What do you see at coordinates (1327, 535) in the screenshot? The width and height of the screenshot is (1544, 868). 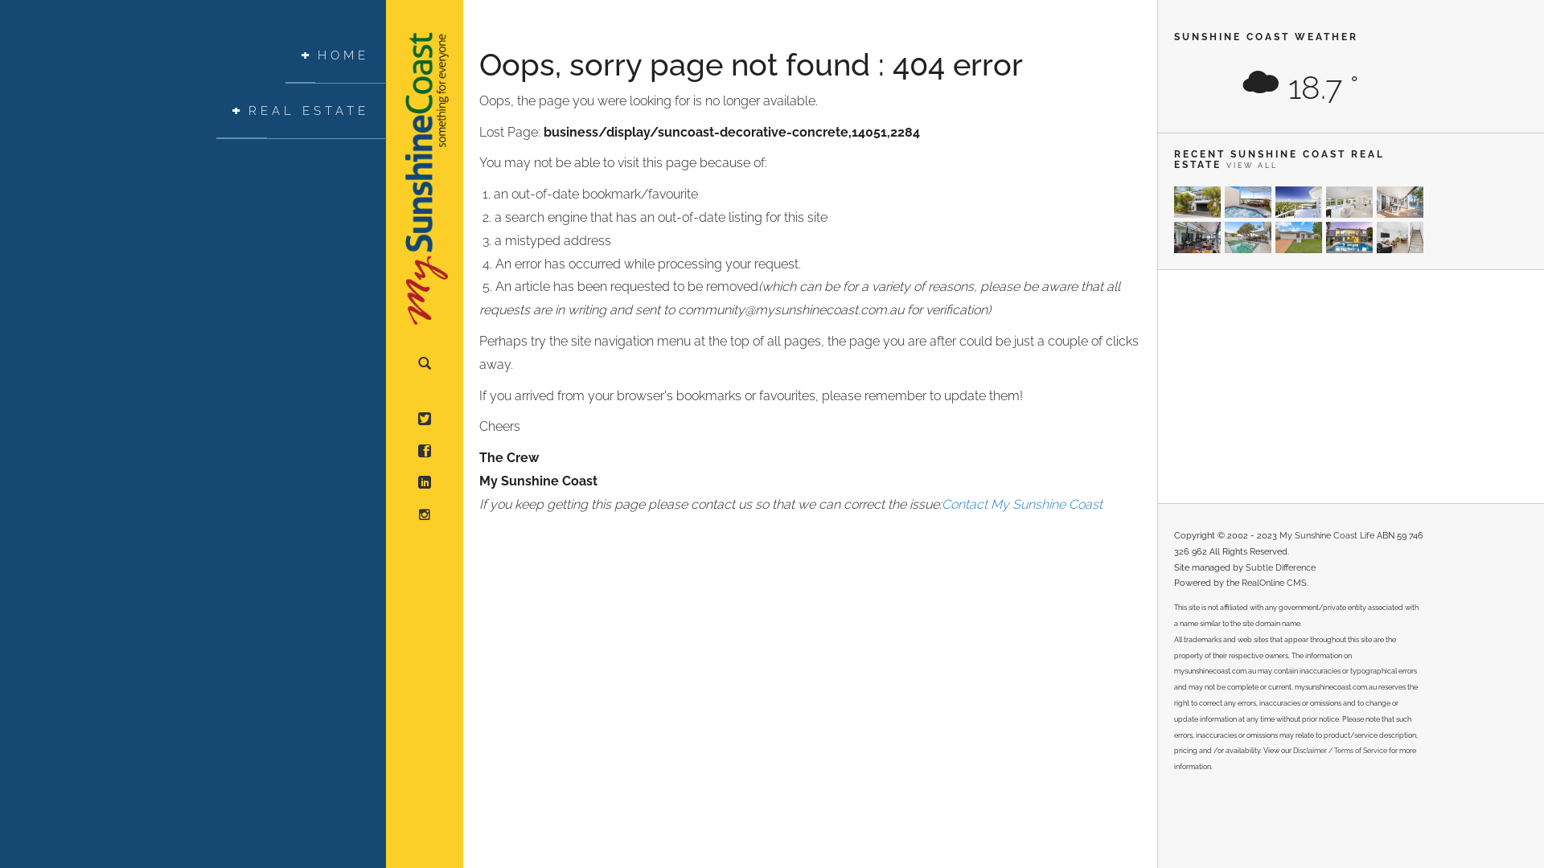 I see `My Sunshine Coast Life` at bounding box center [1327, 535].